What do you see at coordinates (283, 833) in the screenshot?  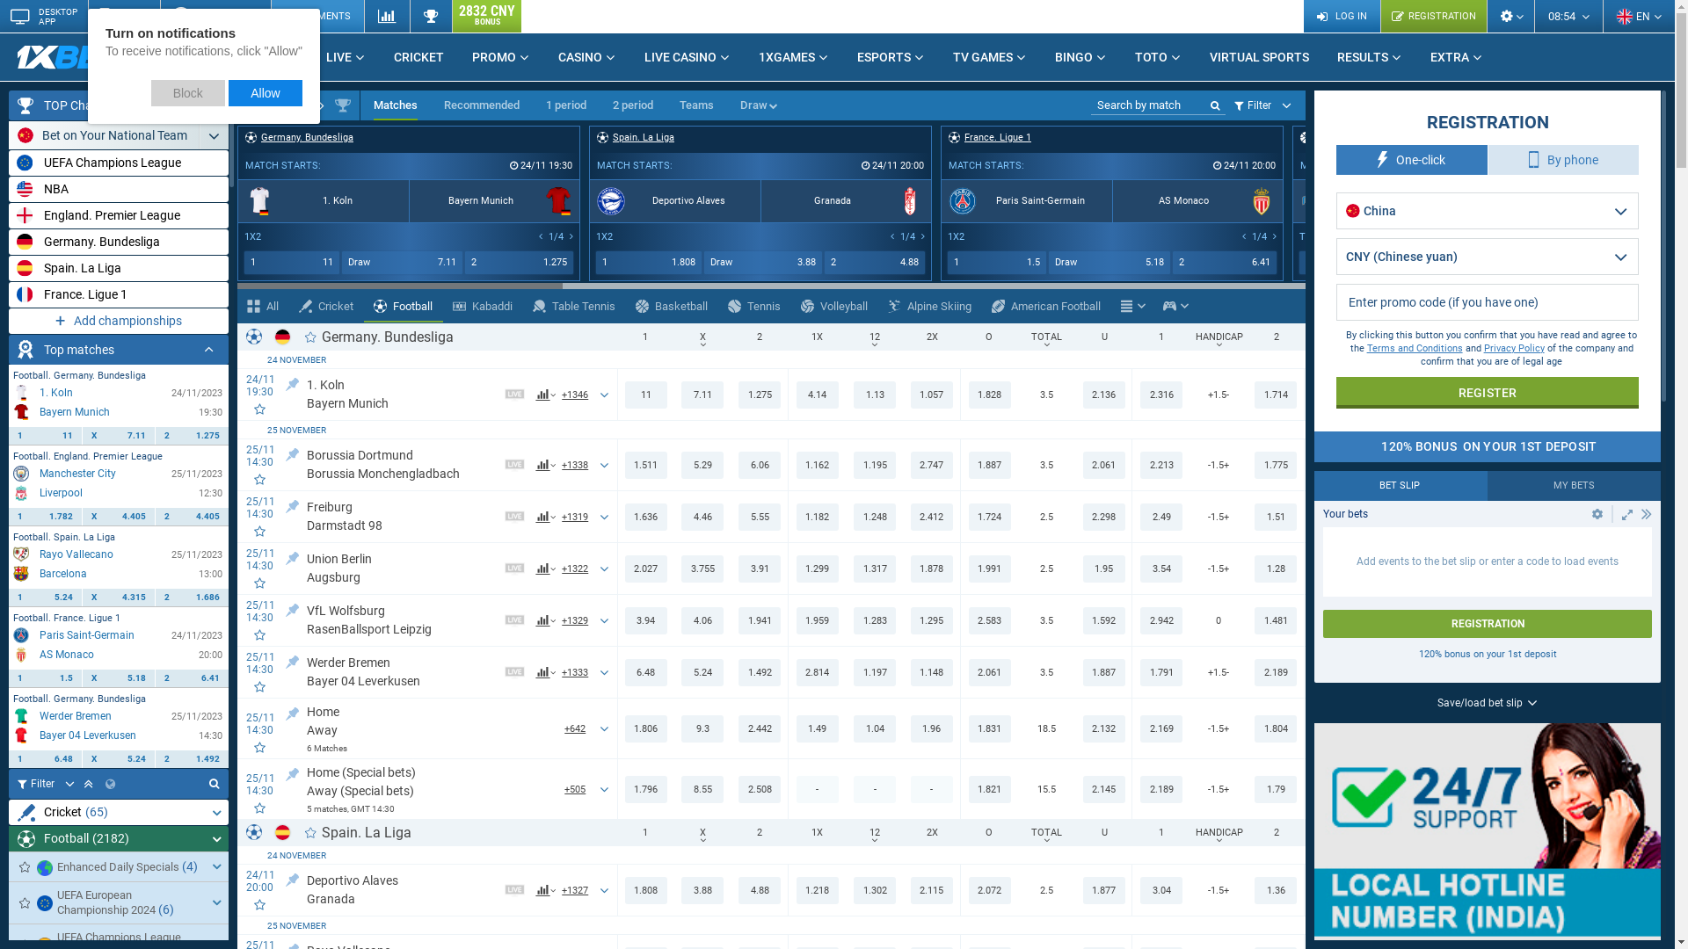 I see `Spain` at bounding box center [283, 833].